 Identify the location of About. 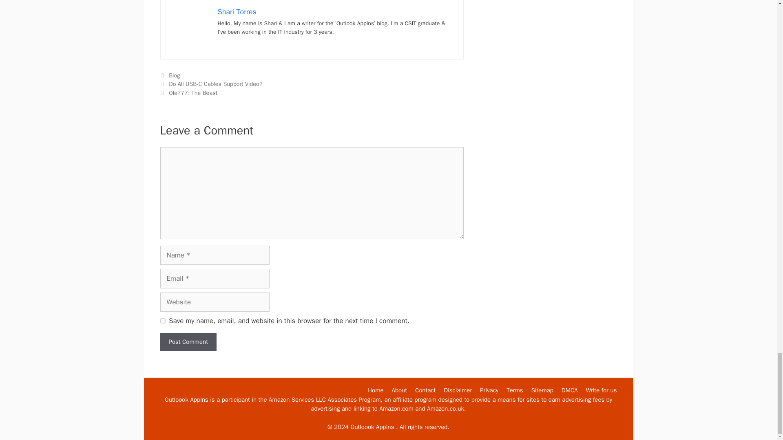
(400, 390).